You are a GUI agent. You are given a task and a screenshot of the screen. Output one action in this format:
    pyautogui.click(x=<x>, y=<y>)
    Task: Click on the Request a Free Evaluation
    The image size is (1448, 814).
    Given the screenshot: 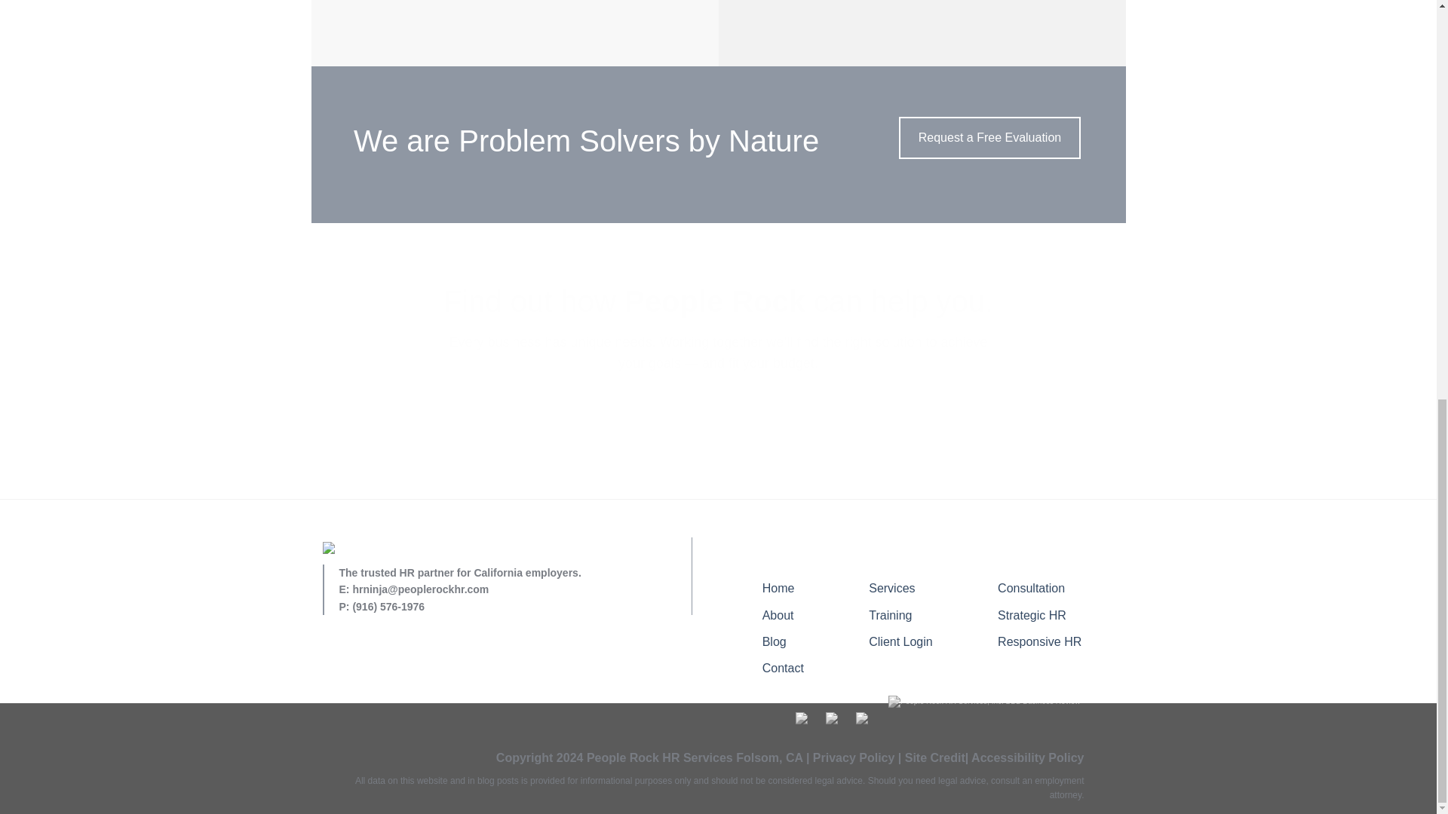 What is the action you would take?
    pyautogui.click(x=989, y=137)
    